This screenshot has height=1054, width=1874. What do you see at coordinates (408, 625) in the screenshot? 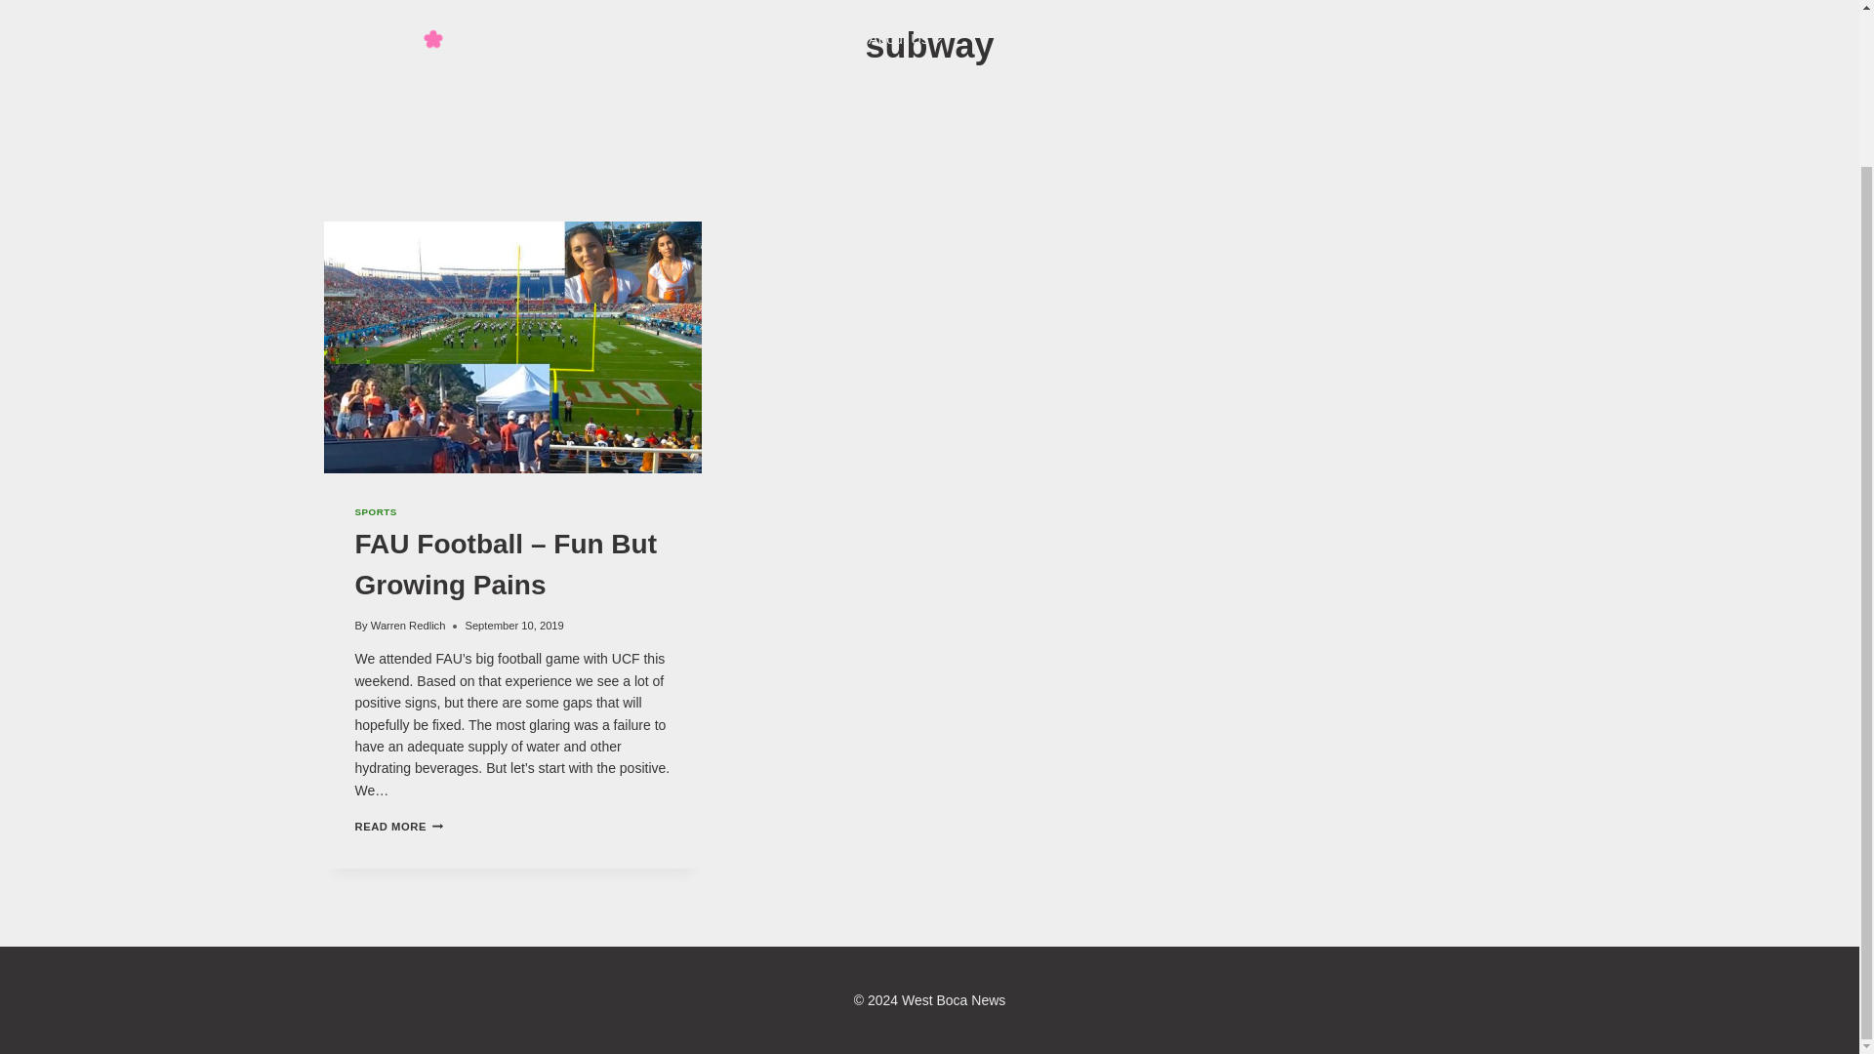
I see `Warren Redlich` at bounding box center [408, 625].